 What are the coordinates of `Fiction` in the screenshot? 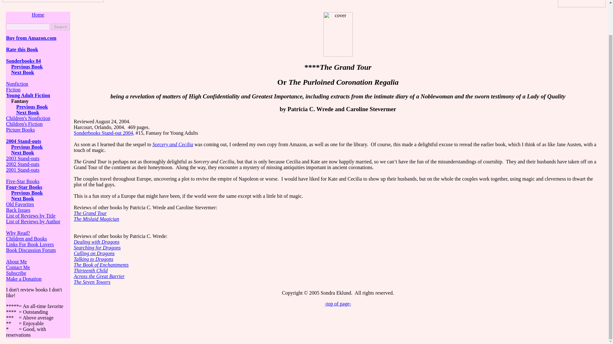 It's located at (13, 90).